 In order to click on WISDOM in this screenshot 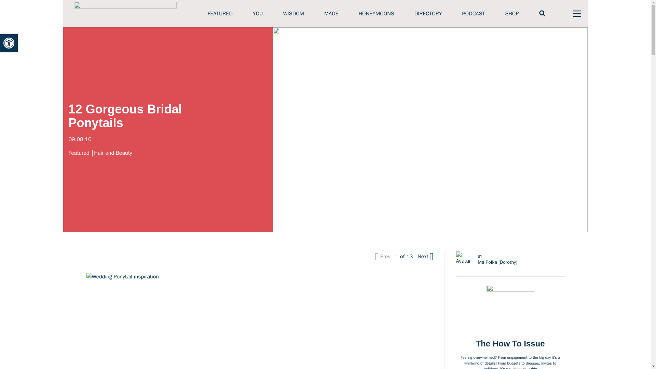, I will do `click(293, 14)`.